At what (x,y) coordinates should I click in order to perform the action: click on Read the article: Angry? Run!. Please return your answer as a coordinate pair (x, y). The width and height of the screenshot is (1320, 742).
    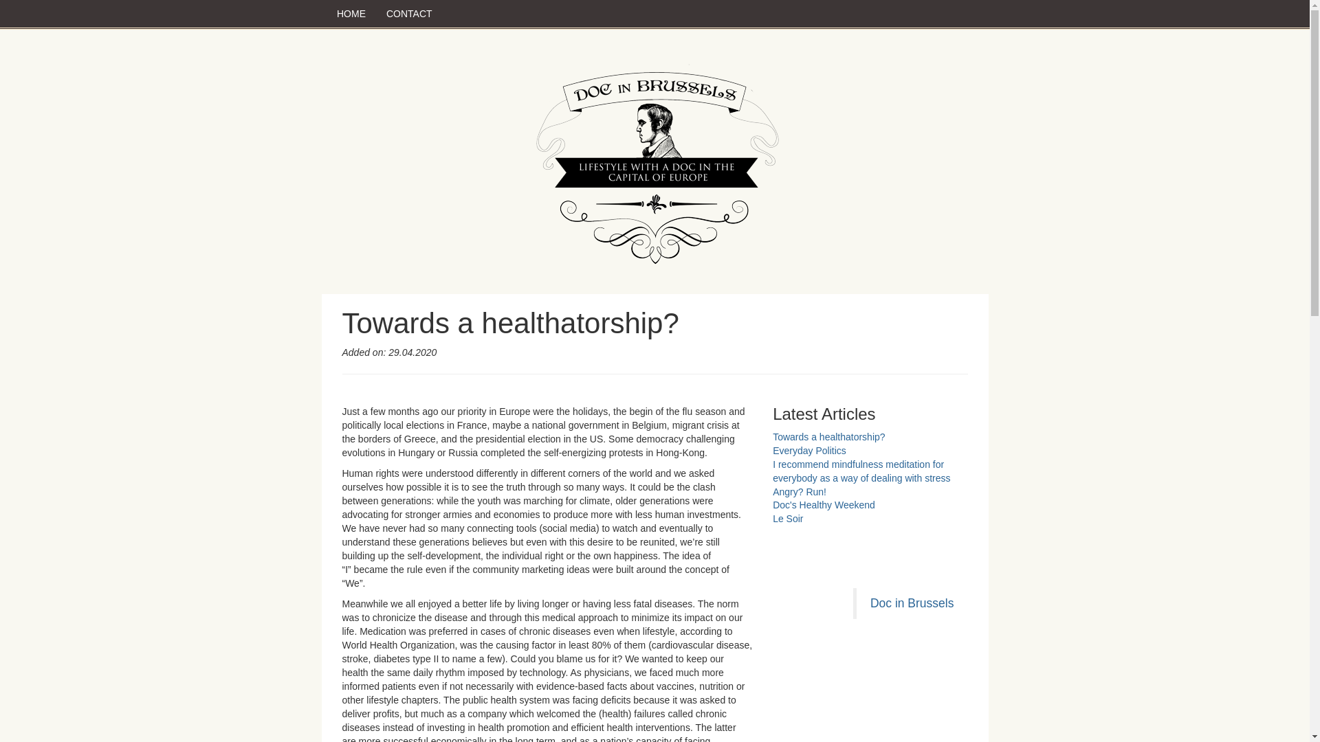
    Looking at the image, I should click on (799, 492).